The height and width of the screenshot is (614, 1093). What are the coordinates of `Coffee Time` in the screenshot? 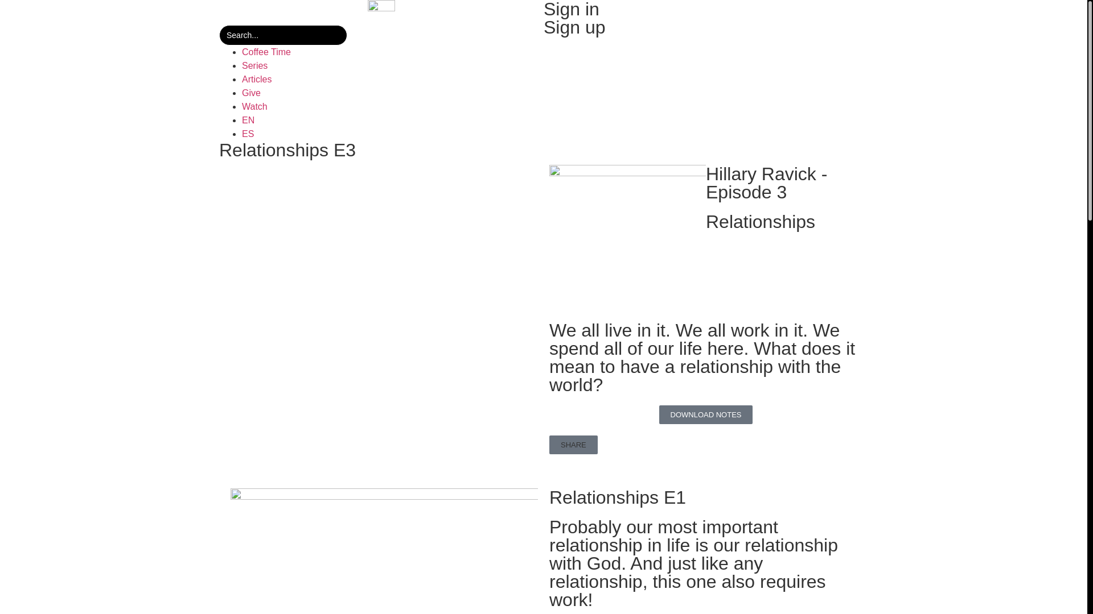 It's located at (393, 52).